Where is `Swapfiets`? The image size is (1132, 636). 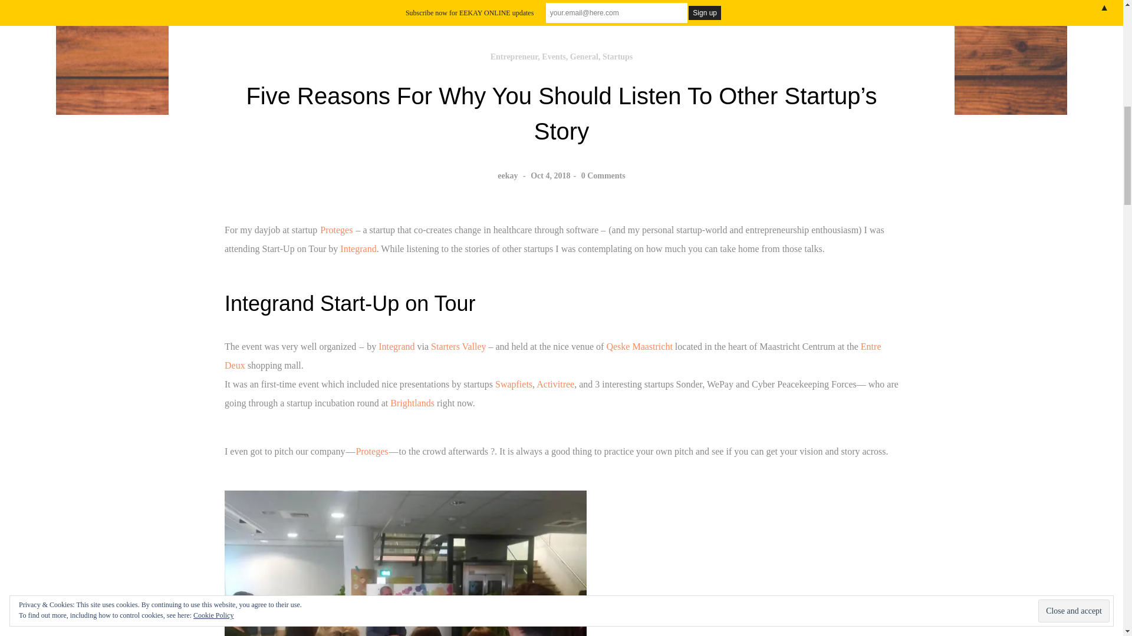 Swapfiets is located at coordinates (514, 384).